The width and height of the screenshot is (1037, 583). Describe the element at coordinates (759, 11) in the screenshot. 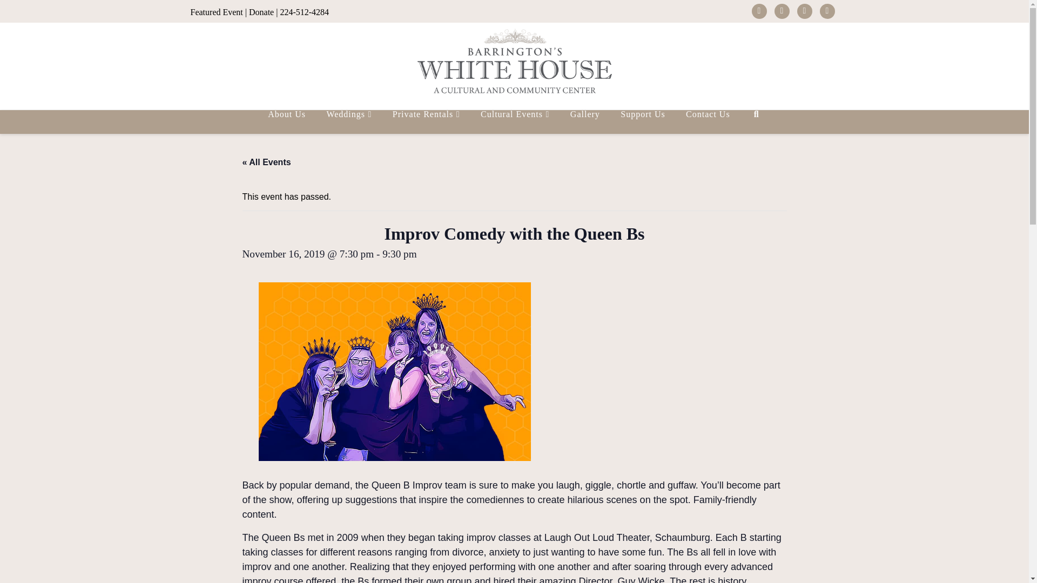

I see `Facebook` at that location.